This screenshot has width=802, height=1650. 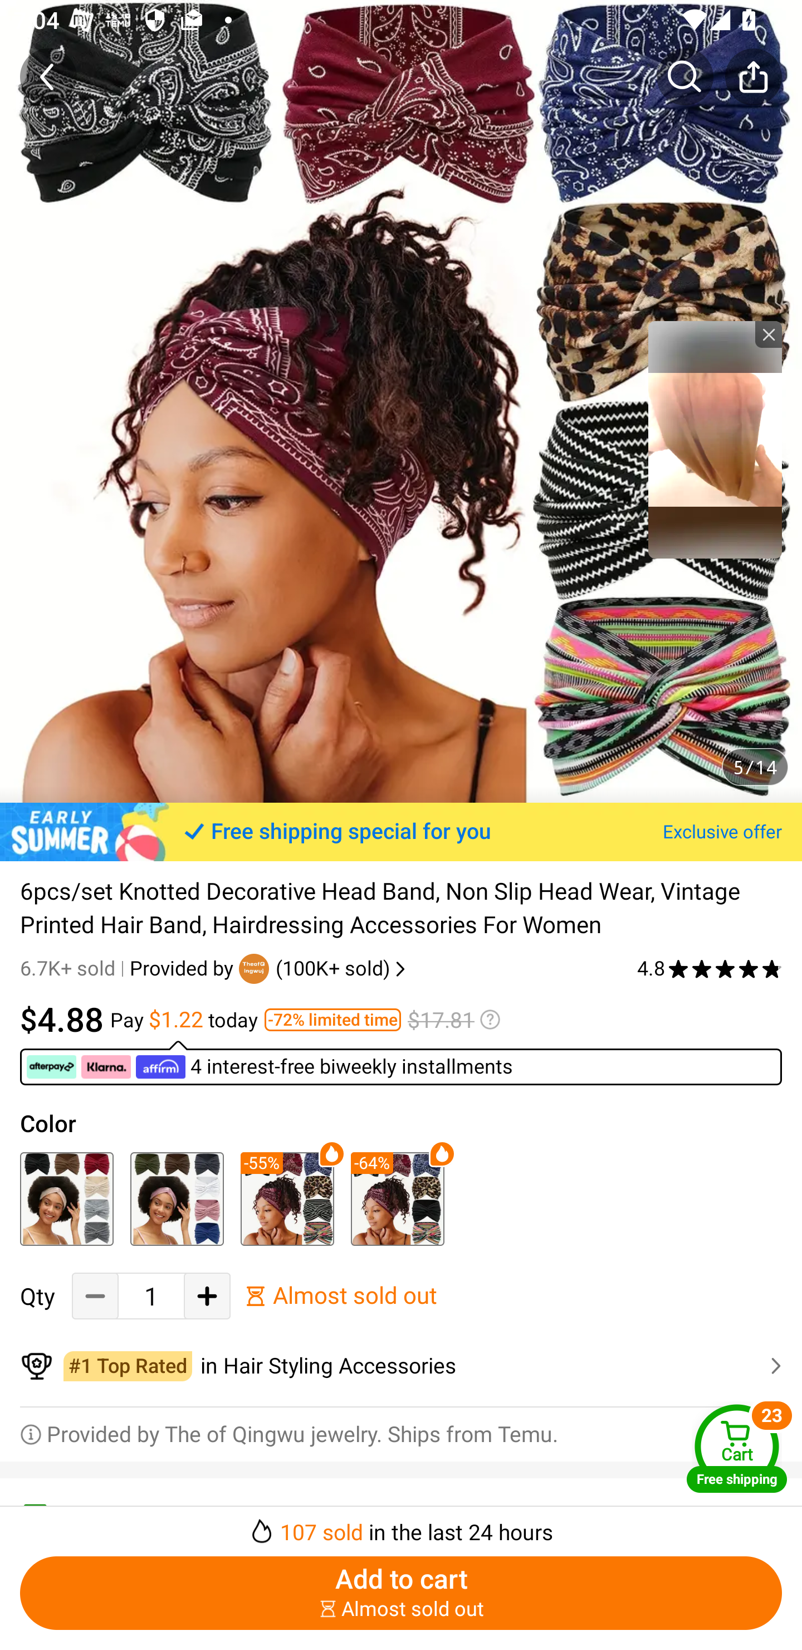 What do you see at coordinates (401, 1366) in the screenshot?
I see `￼￼in Hair Styling Accessories` at bounding box center [401, 1366].